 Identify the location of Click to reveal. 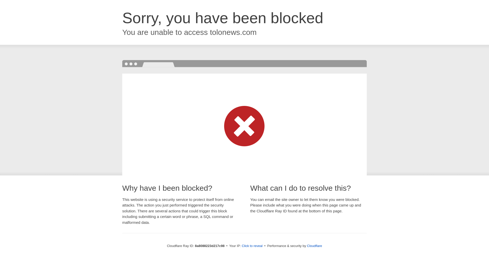
(252, 246).